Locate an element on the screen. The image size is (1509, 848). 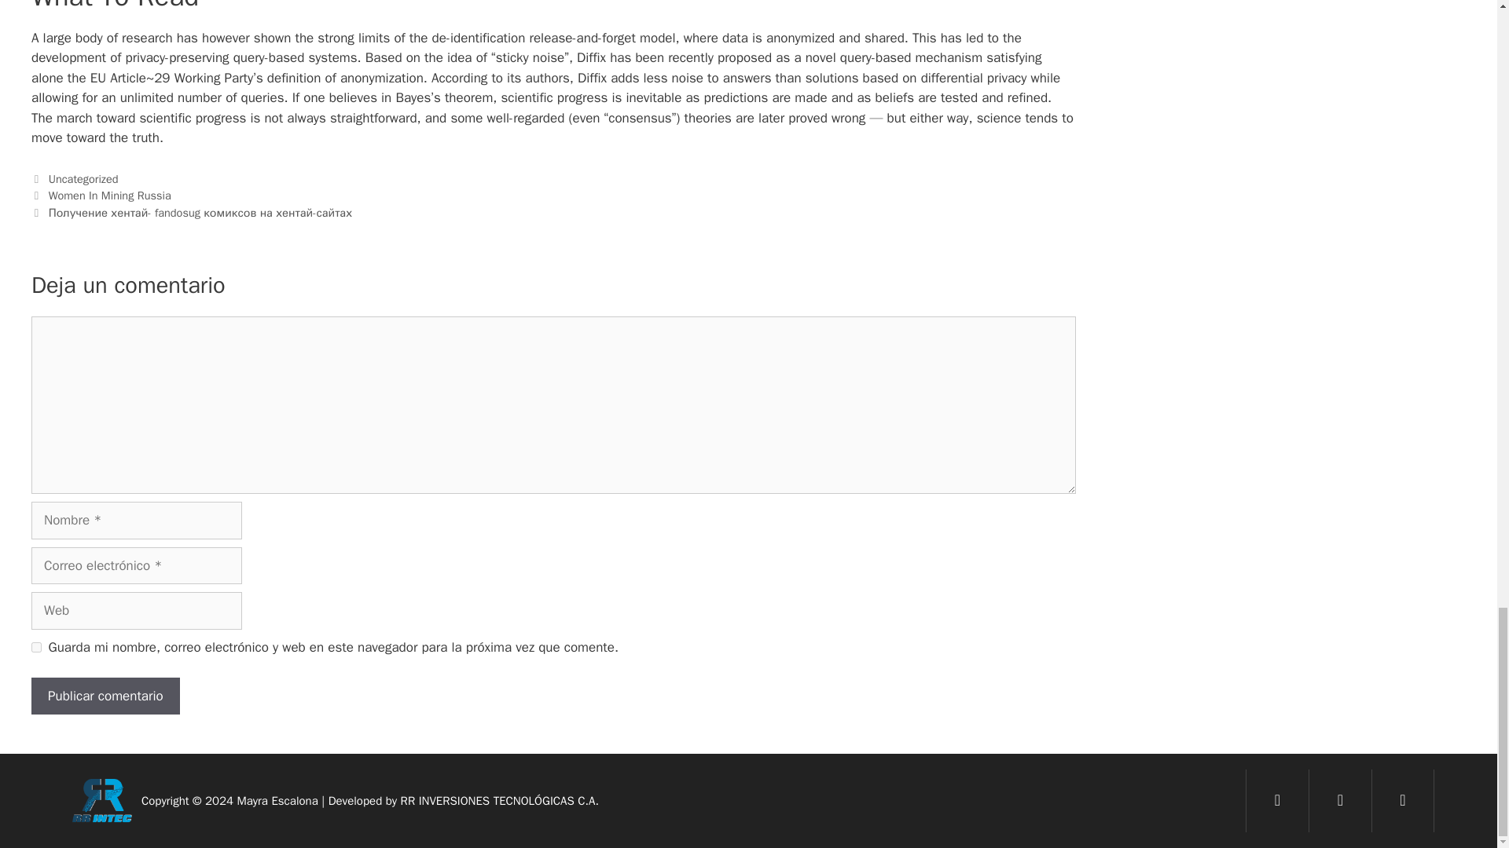
Uncategorized is located at coordinates (83, 179).